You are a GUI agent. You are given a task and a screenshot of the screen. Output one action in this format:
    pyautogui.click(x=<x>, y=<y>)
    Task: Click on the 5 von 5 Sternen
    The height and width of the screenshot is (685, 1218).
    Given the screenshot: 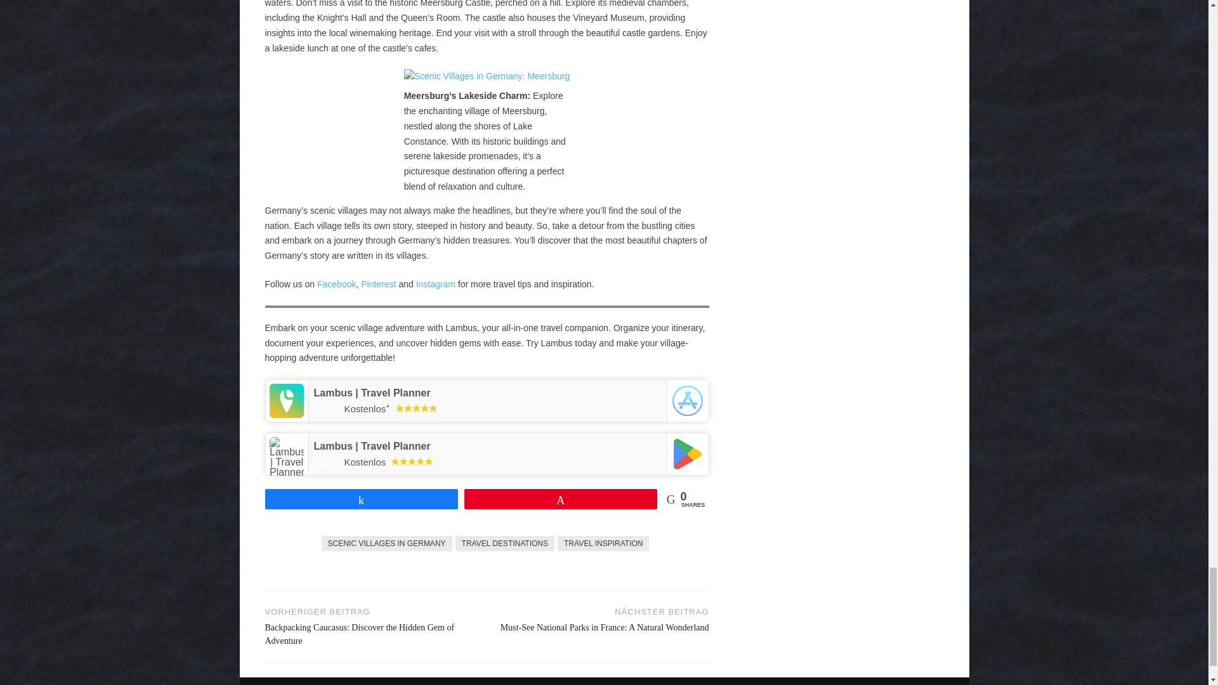 What is the action you would take?
    pyautogui.click(x=411, y=462)
    